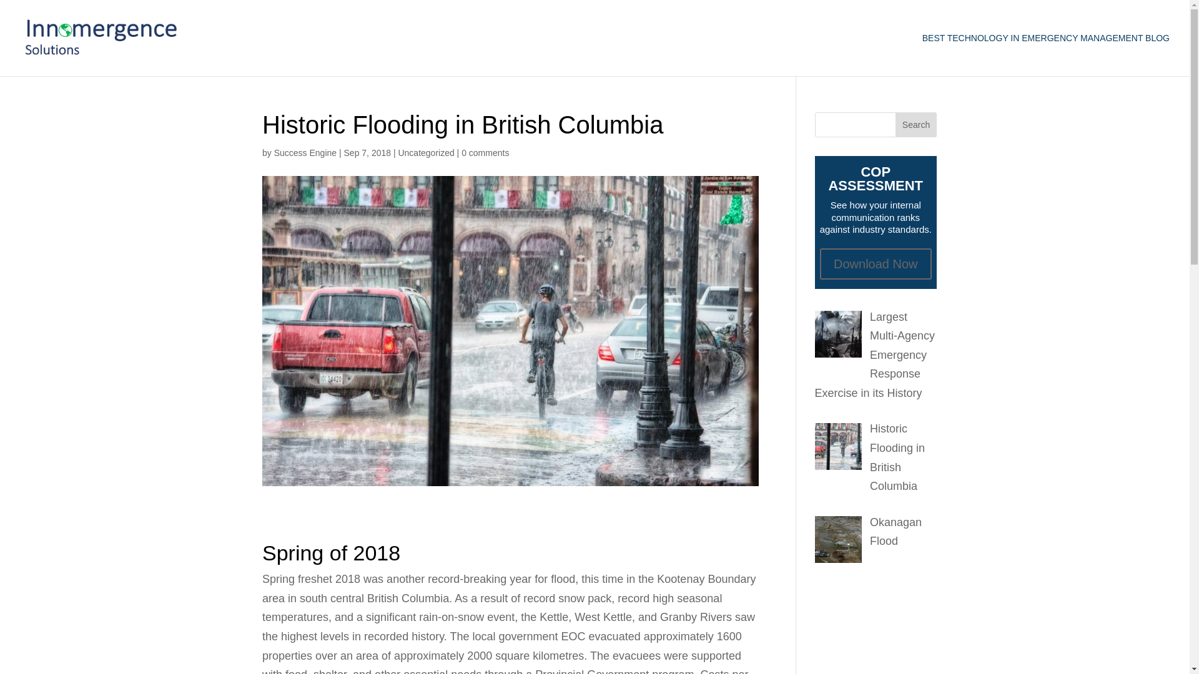 The image size is (1199, 674). I want to click on Okanagan Flood, so click(896, 532).